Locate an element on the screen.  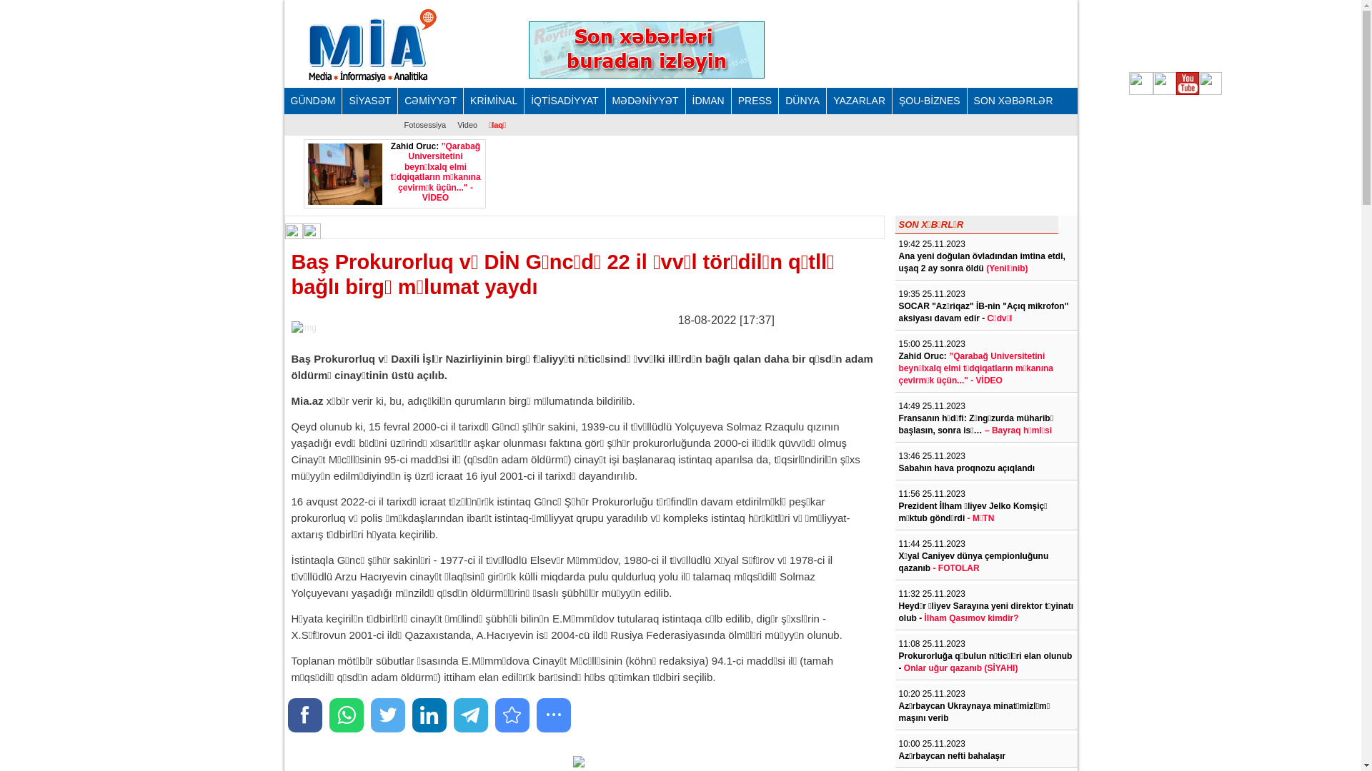
Share to Twitter is located at coordinates (387, 715).